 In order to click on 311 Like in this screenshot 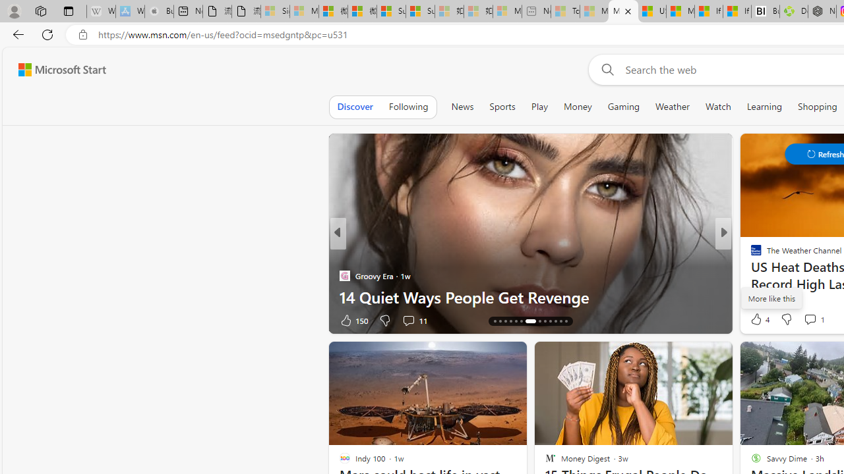, I will do `click(760, 320)`.